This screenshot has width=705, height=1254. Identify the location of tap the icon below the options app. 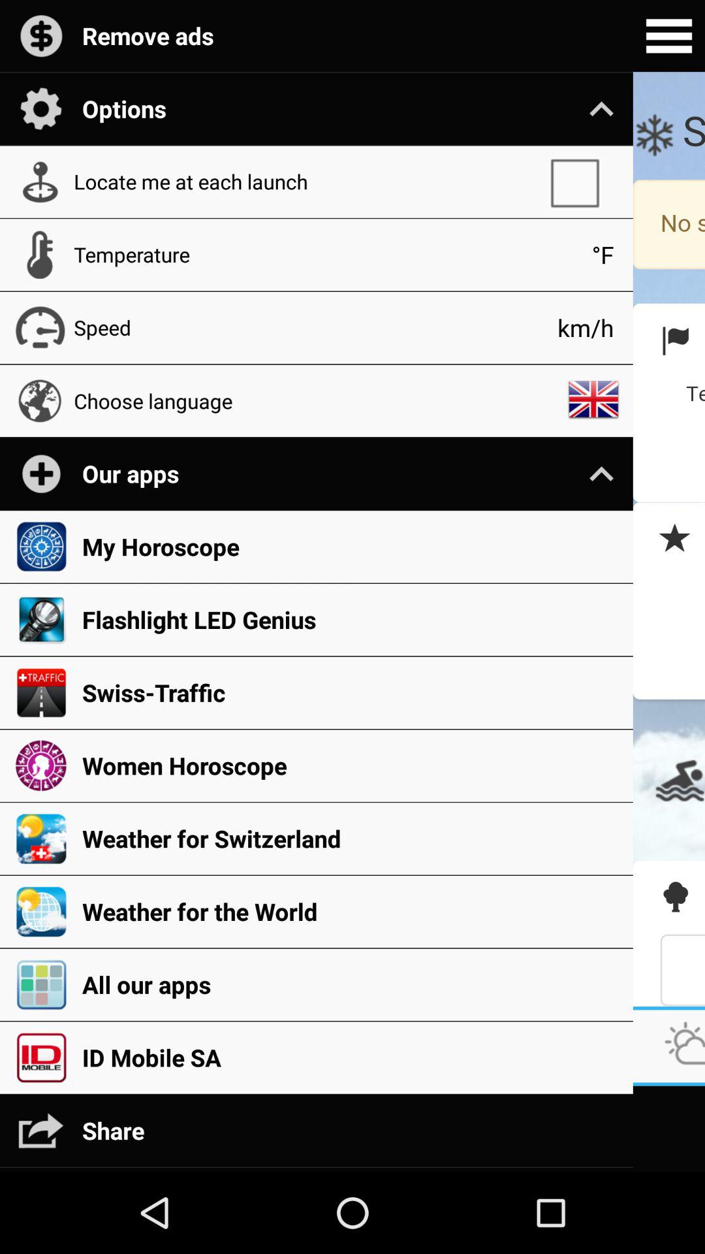
(581, 182).